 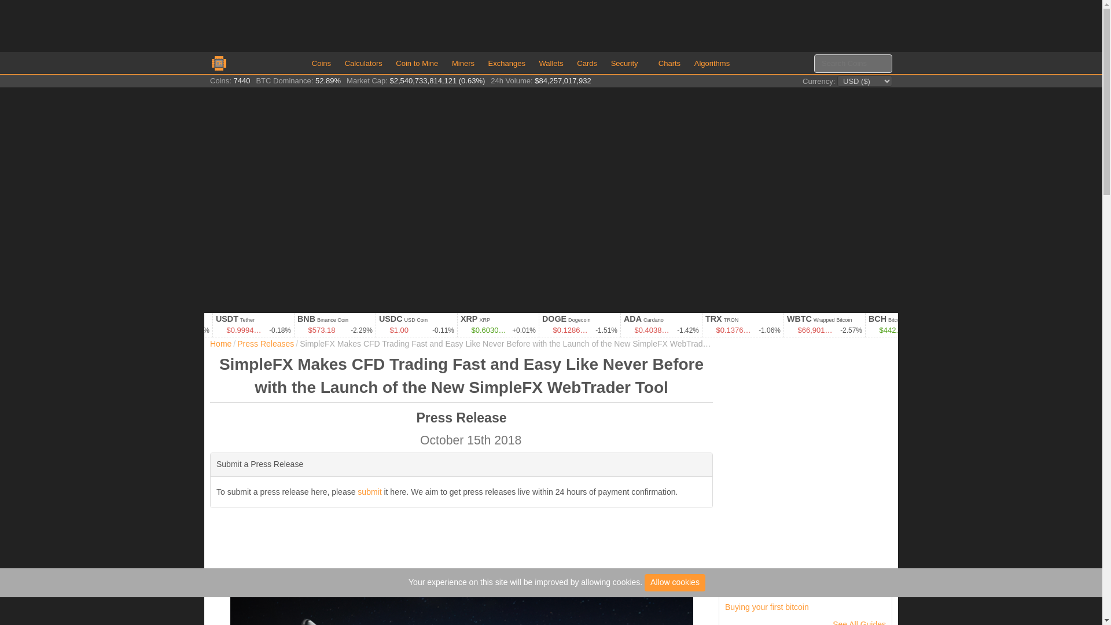 What do you see at coordinates (417, 62) in the screenshot?
I see `Coin to Mine` at bounding box center [417, 62].